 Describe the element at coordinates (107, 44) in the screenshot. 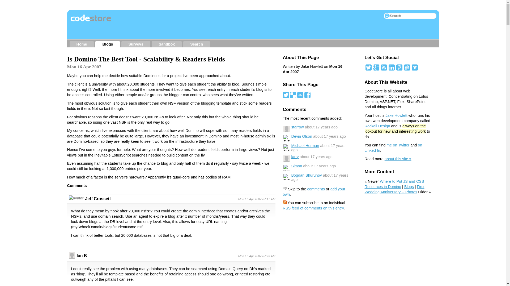

I see `Blogs` at that location.